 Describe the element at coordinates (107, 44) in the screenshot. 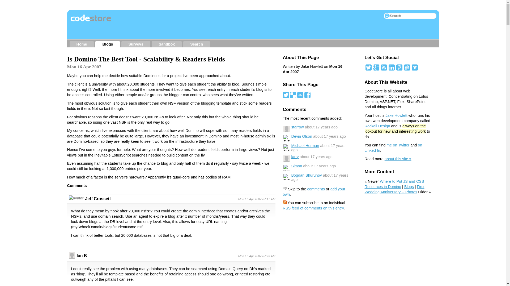

I see `Blogs` at that location.